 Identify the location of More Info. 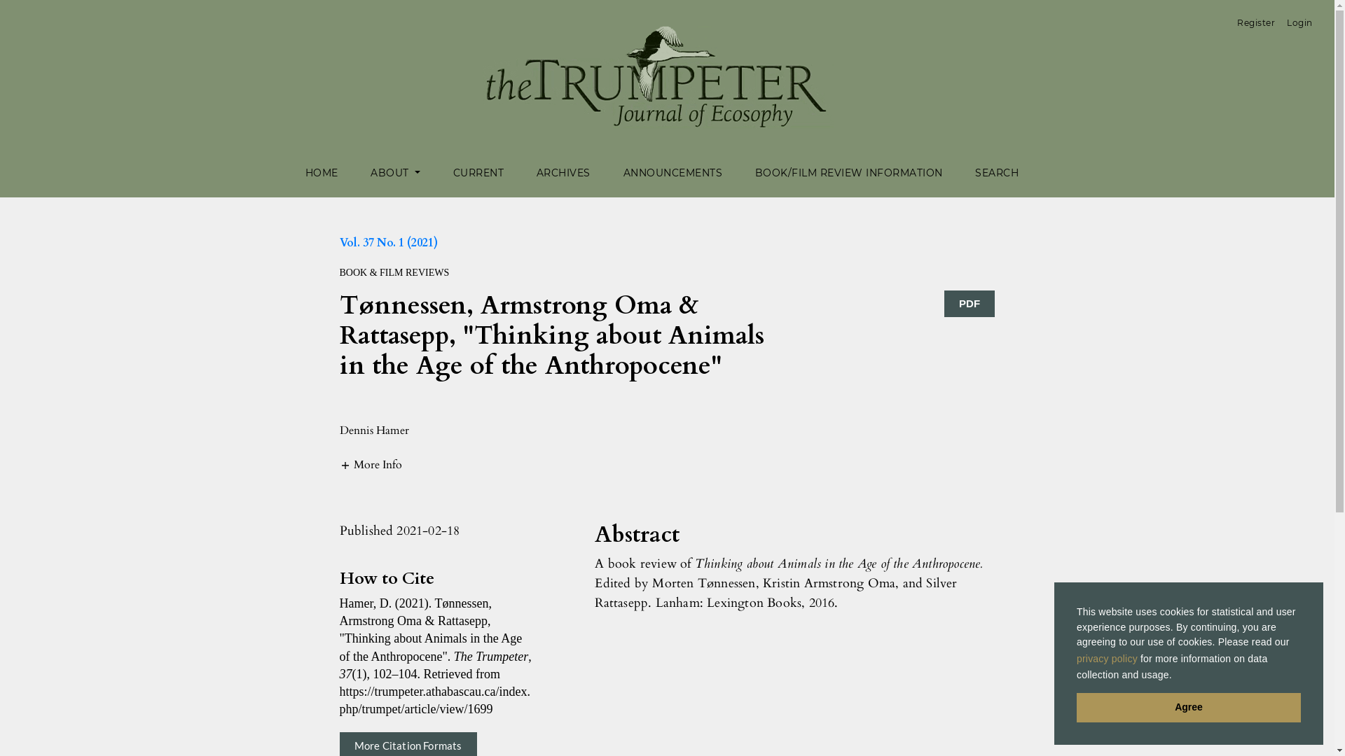
(370, 464).